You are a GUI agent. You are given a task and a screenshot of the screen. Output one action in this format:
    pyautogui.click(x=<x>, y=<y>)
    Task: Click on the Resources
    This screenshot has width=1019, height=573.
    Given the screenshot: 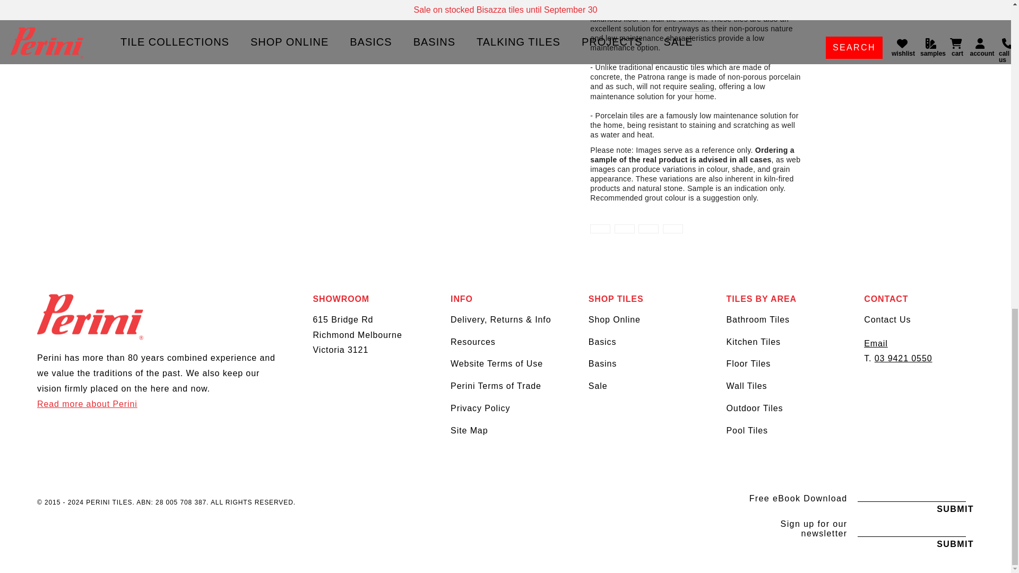 What is the action you would take?
    pyautogui.click(x=472, y=342)
    